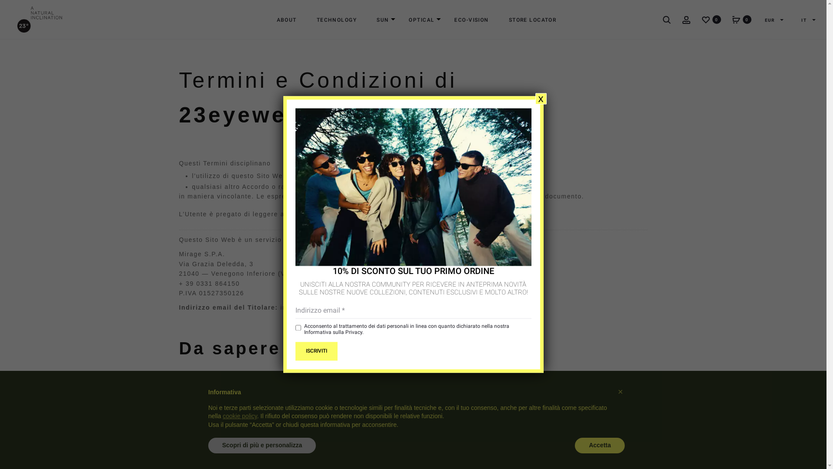  I want to click on Iscriviti, so click(316, 351).